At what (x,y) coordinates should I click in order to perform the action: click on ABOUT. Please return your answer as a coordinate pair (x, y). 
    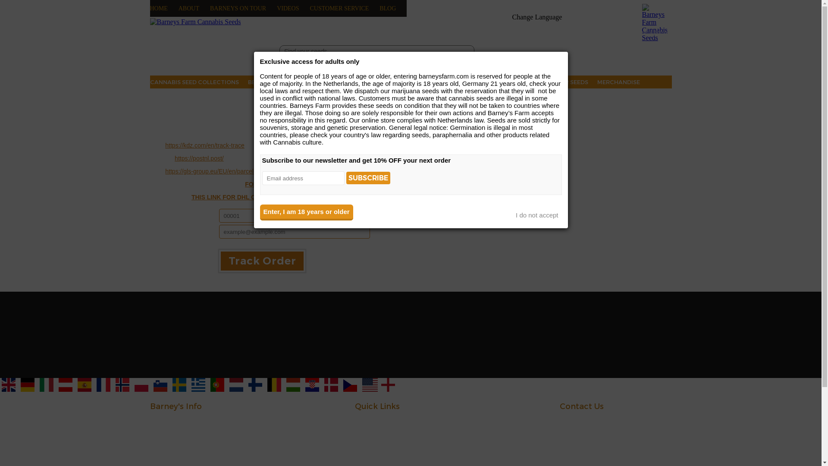
    Looking at the image, I should click on (189, 8).